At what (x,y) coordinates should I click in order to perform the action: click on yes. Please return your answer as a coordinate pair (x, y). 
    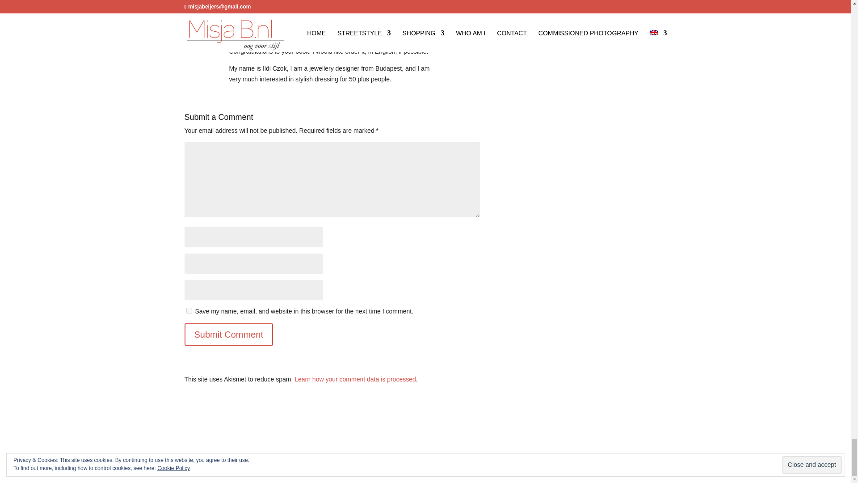
    Looking at the image, I should click on (189, 310).